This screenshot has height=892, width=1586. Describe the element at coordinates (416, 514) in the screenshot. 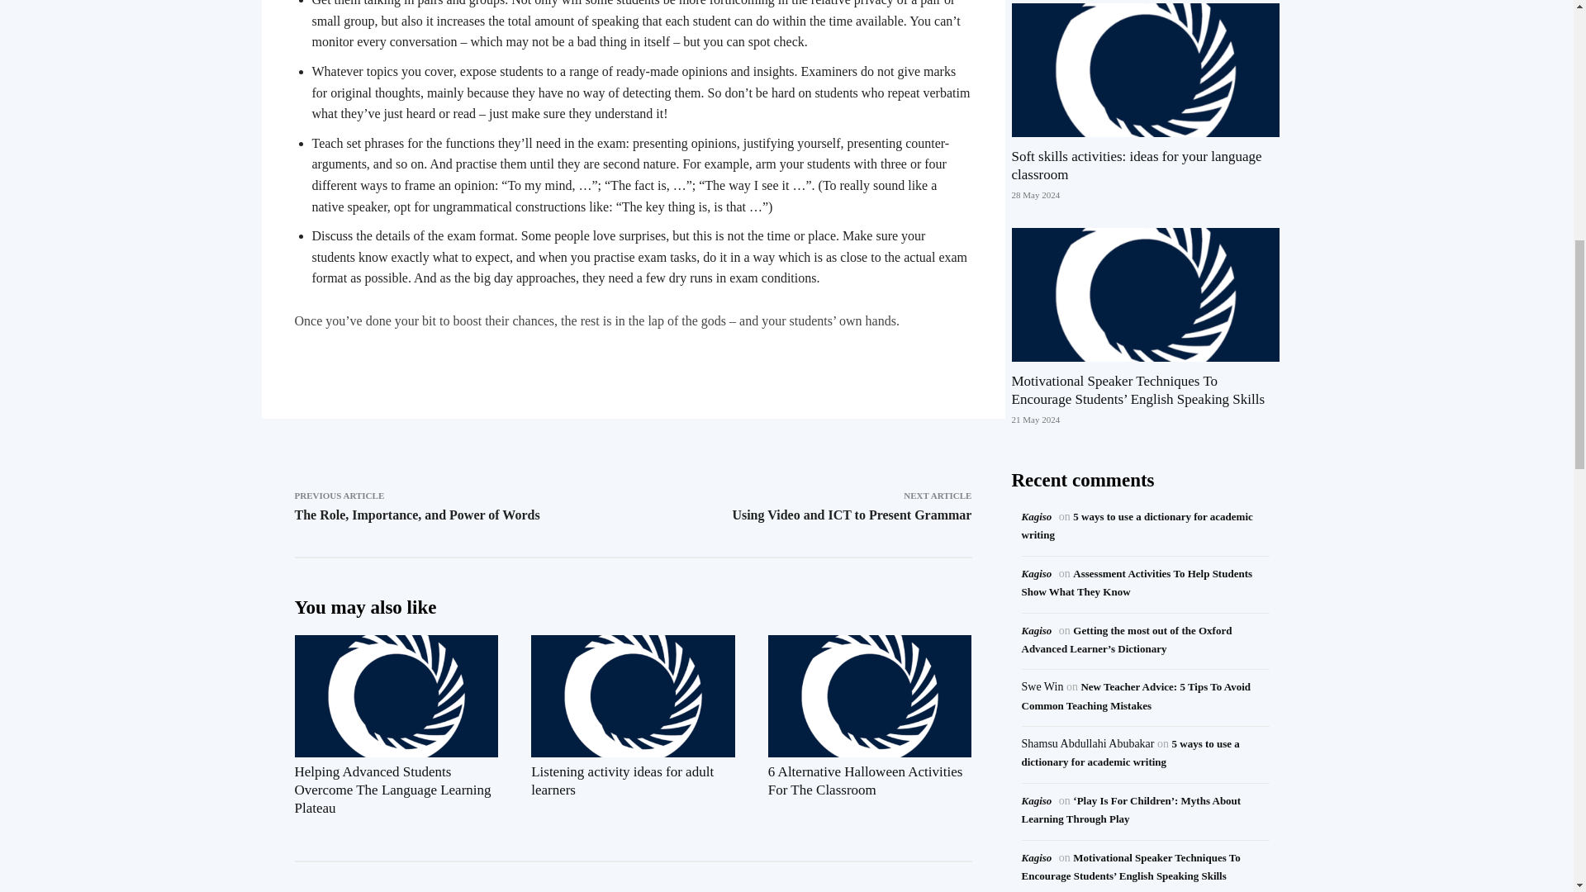

I see `The Role, Importance, and Power of Words` at that location.